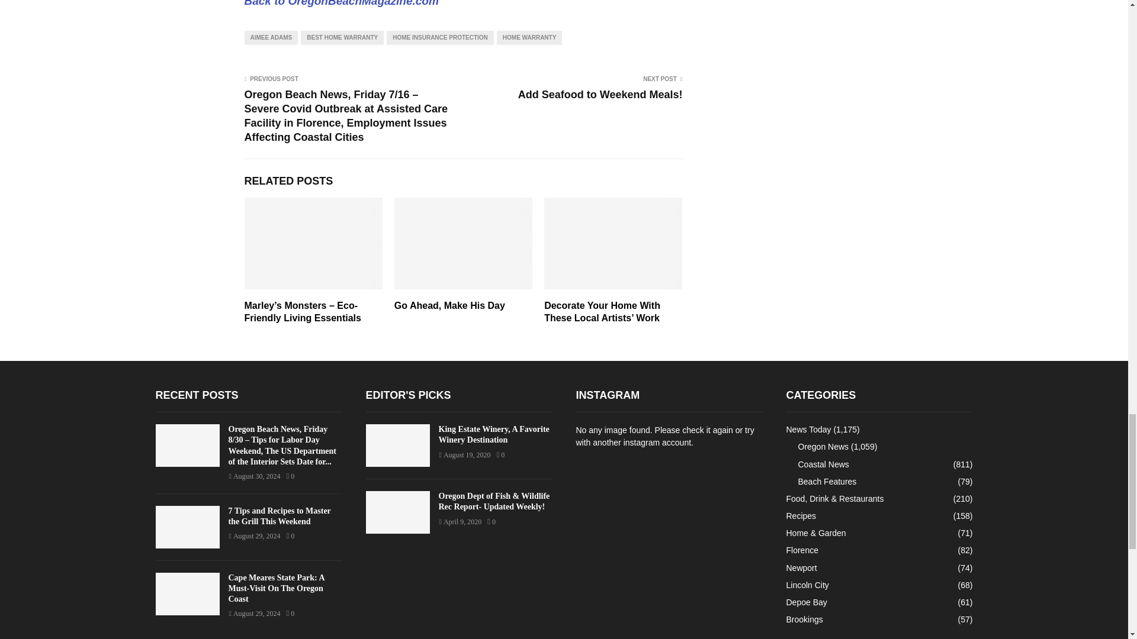 Image resolution: width=1137 pixels, height=639 pixels. I want to click on  7 Tips and Recipes to Master the Grill This Weekend , so click(280, 516).